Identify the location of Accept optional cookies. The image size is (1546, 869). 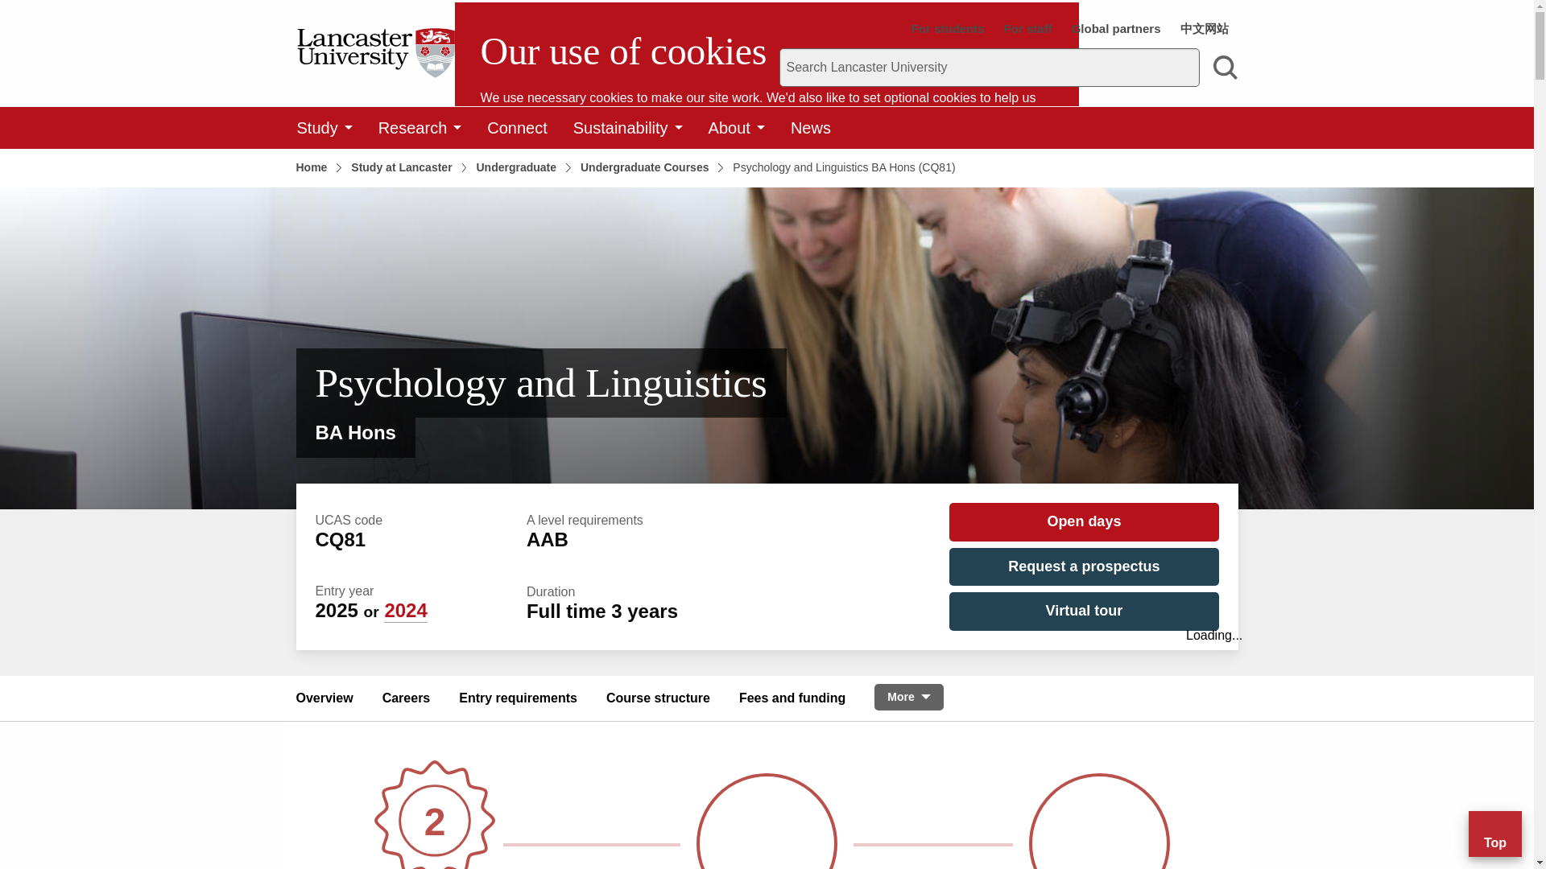
(581, 200).